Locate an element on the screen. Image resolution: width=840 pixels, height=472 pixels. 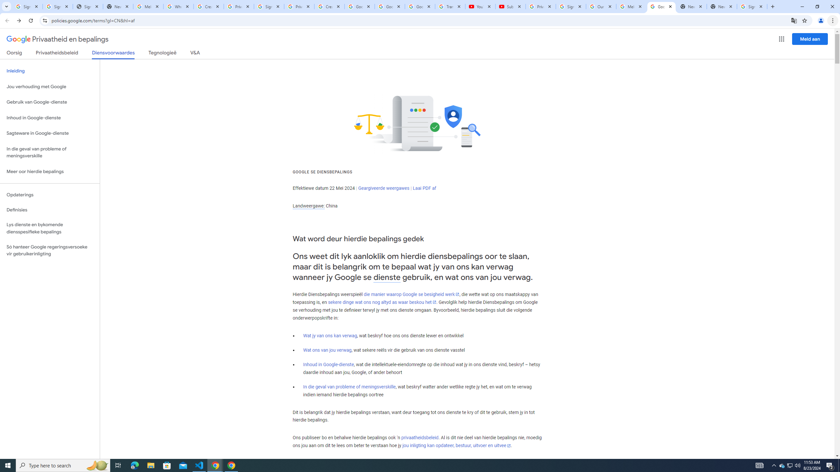
jou inligting kan opdateer, bestuur, uitvoer en uitvee is located at coordinates (456, 446).